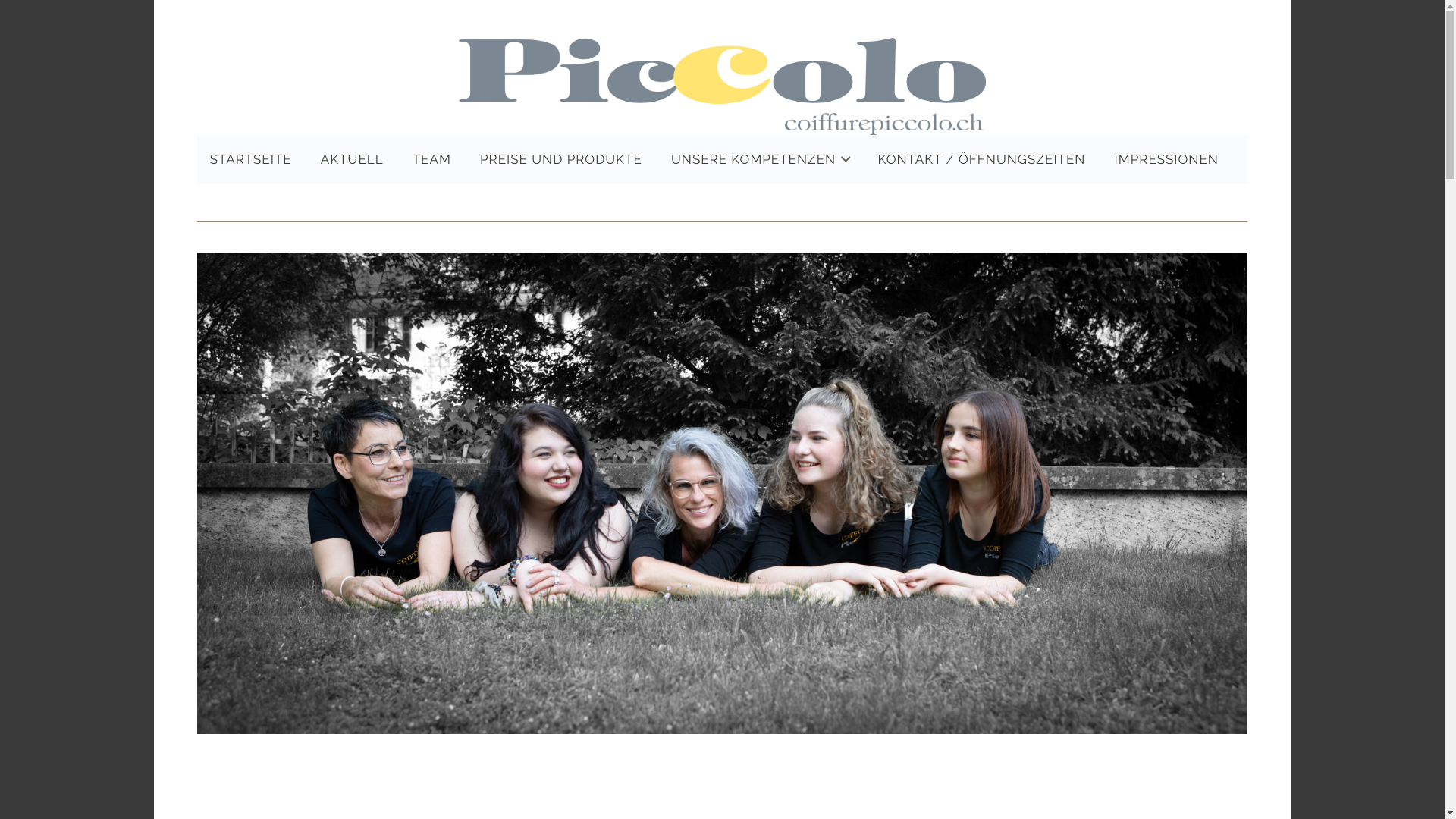  Describe the element at coordinates (561, 159) in the screenshot. I see `PREISE UND PRODUKTE` at that location.